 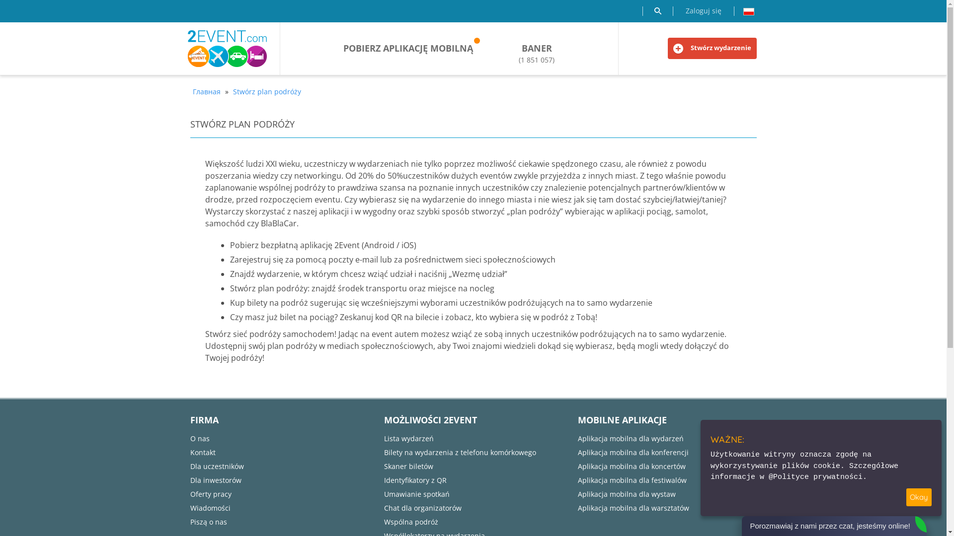 I want to click on  Szukaj, so click(x=657, y=11).